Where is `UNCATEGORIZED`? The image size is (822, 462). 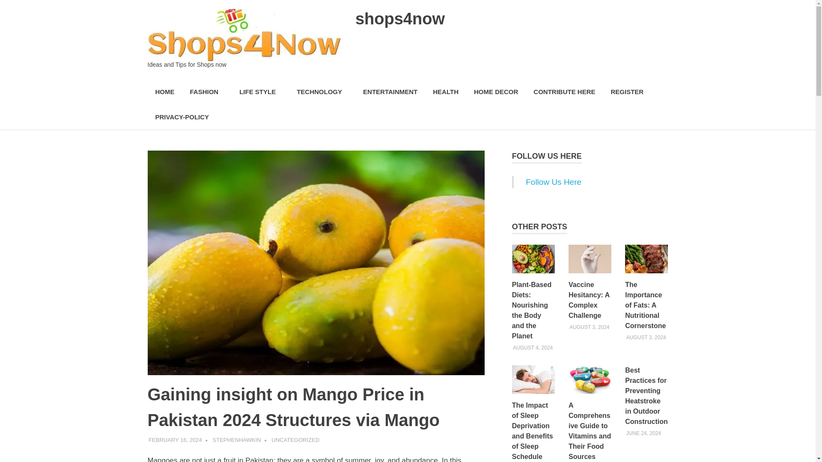
UNCATEGORIZED is located at coordinates (295, 440).